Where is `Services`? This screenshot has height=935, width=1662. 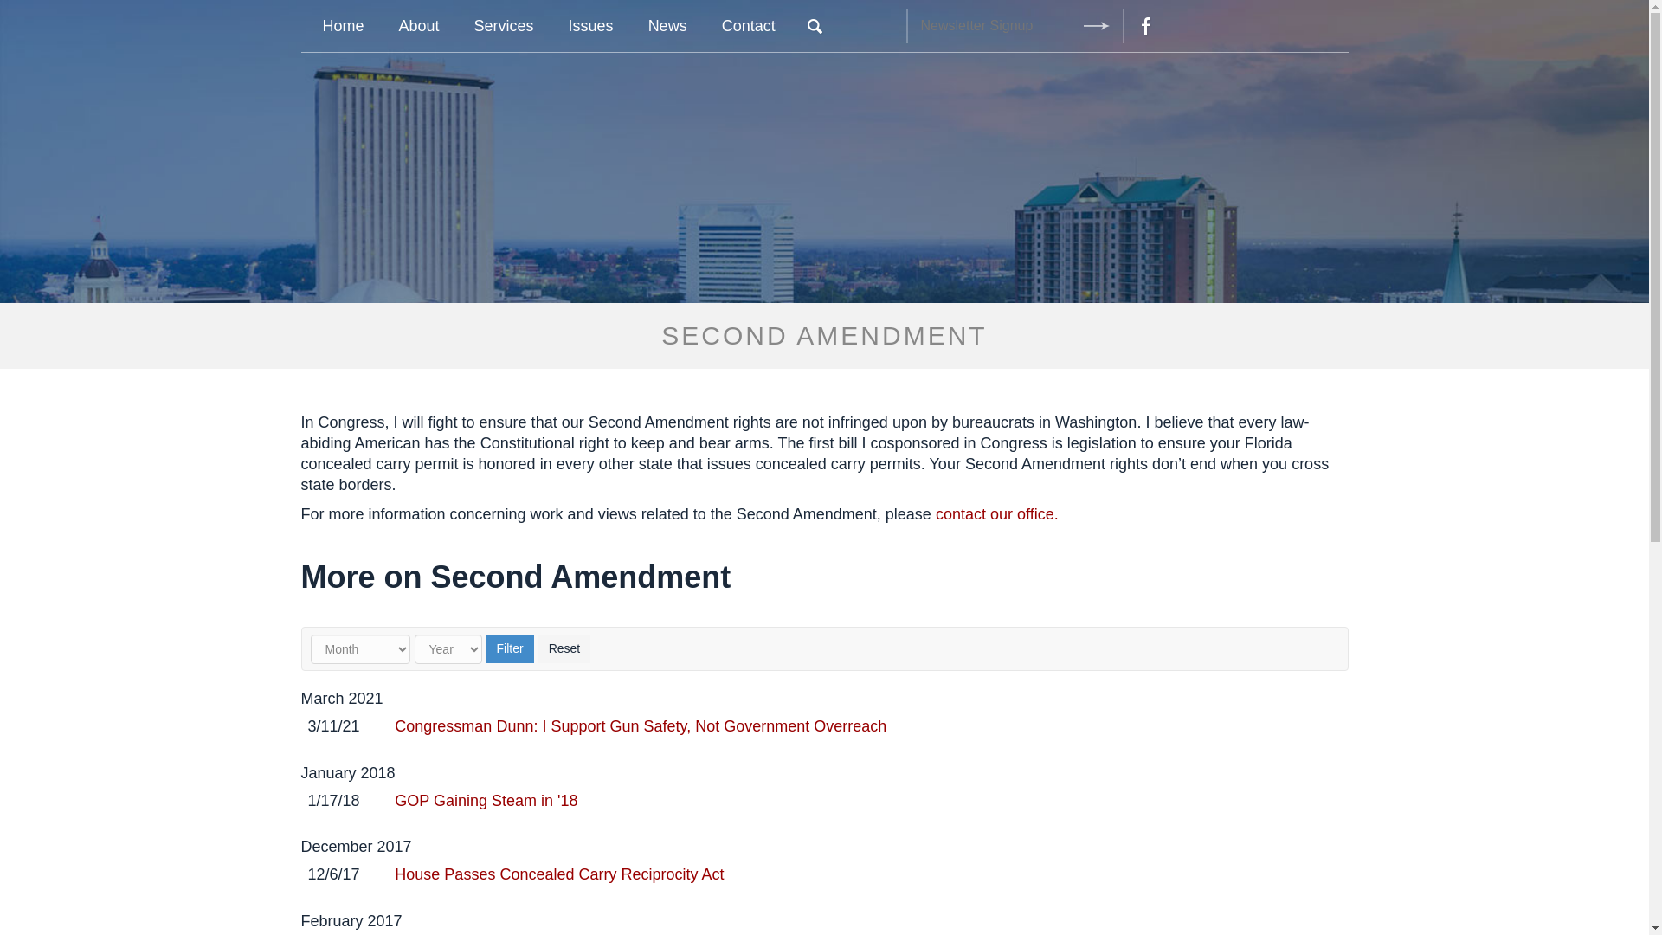 Services is located at coordinates (504, 26).